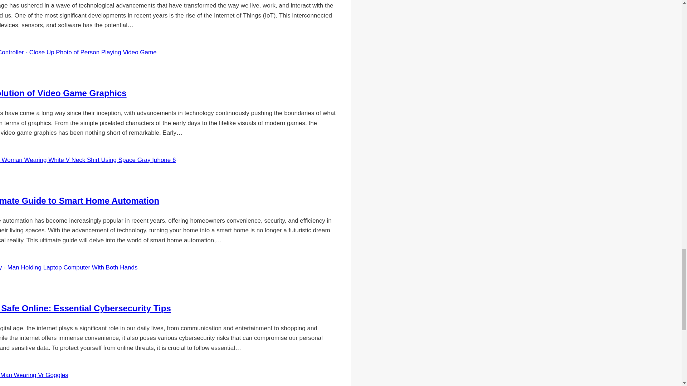  Describe the element at coordinates (86, 308) in the screenshot. I see `Staying Safe Online: Essential Cybersecurity Tips` at that location.